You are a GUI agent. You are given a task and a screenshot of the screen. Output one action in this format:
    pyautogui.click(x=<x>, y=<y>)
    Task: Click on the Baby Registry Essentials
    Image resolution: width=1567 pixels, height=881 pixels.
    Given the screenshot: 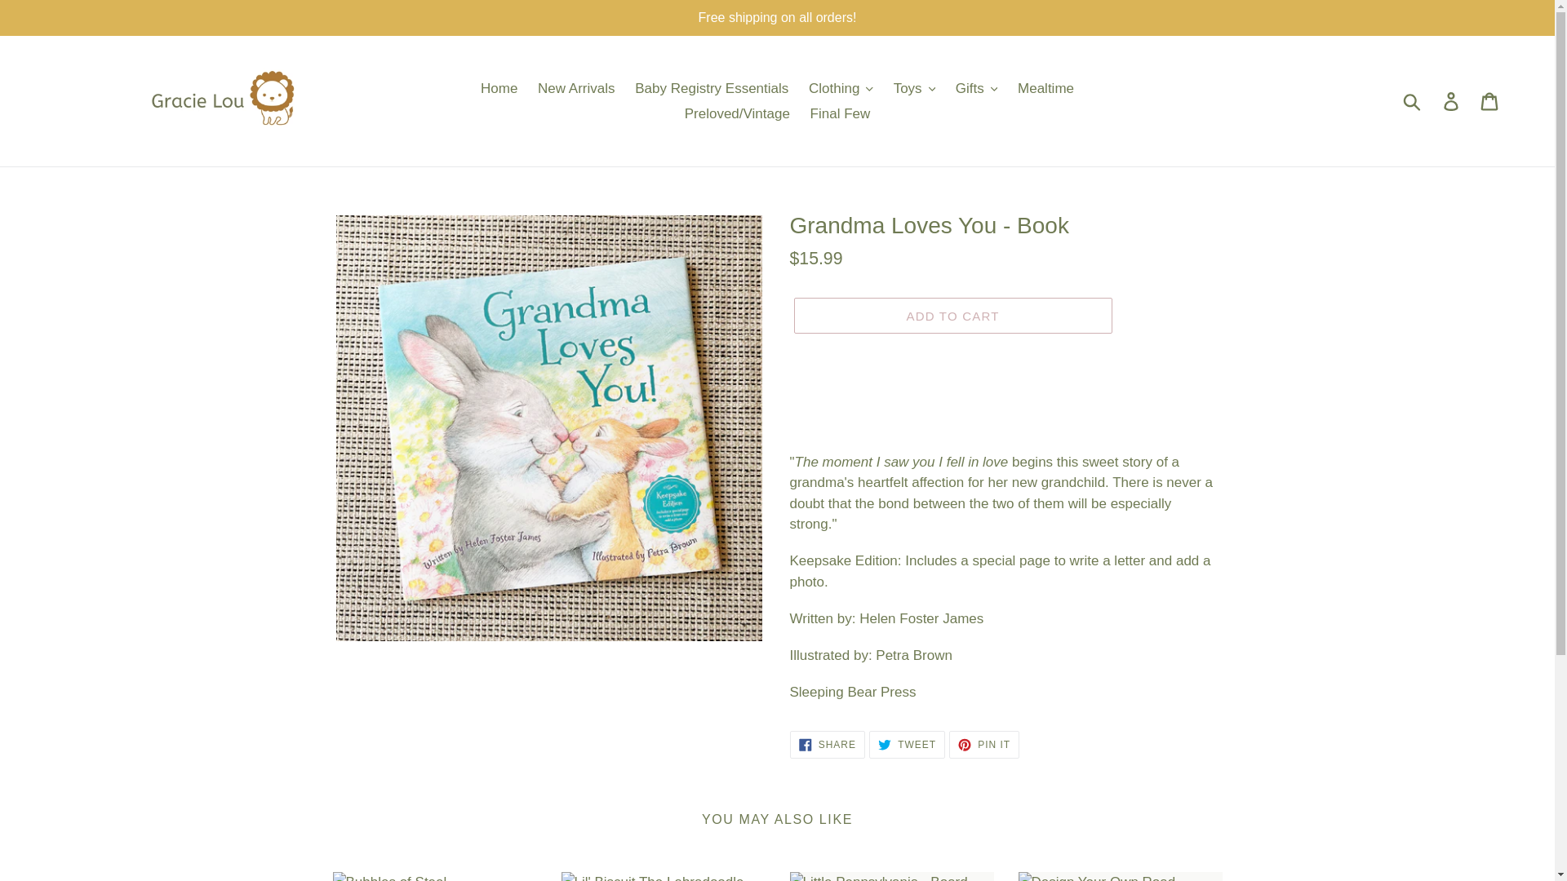 What is the action you would take?
    pyautogui.click(x=712, y=88)
    